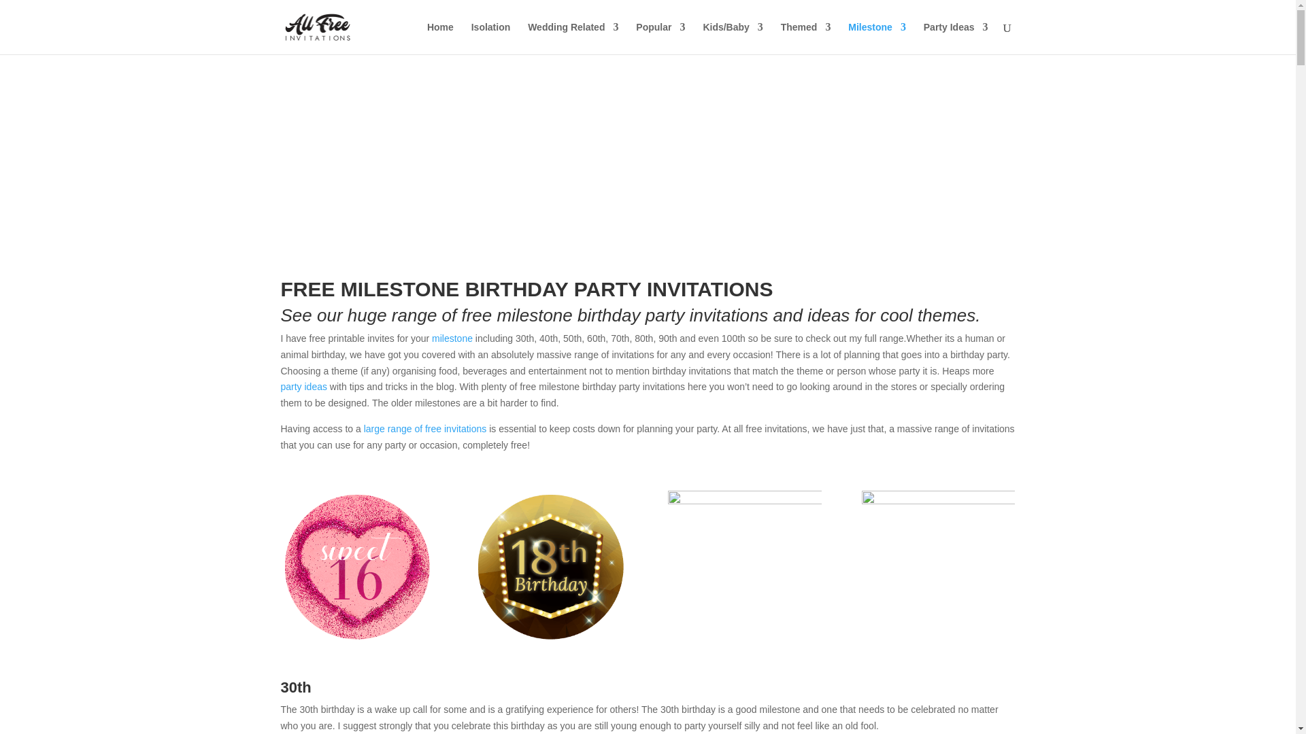 This screenshot has width=1306, height=734. I want to click on Themed, so click(805, 38).